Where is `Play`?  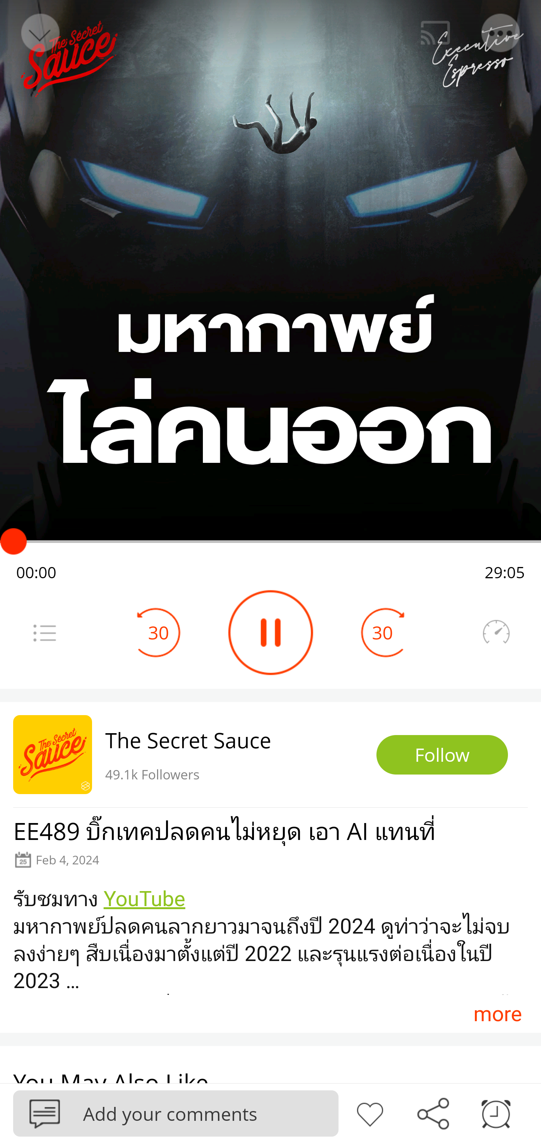
Play is located at coordinates (270, 632).